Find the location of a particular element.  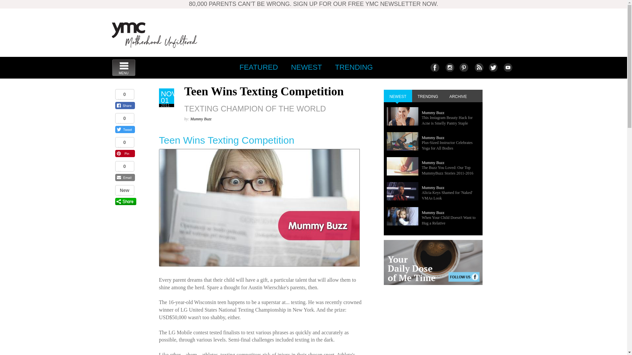

YouTube is located at coordinates (154, 35).